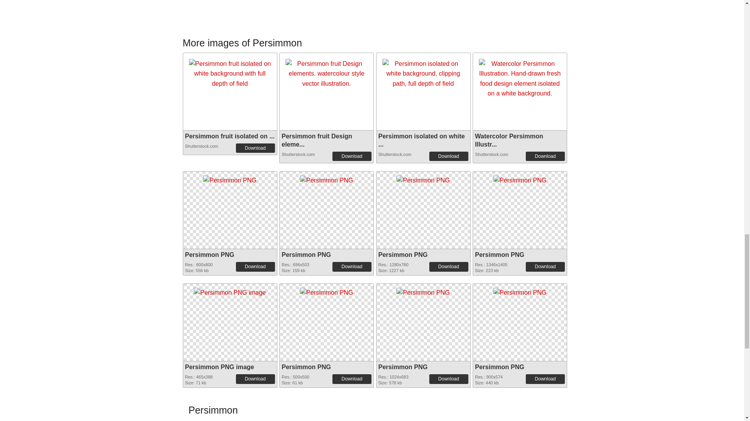 This screenshot has width=750, height=421. I want to click on Persimmon PNG, so click(230, 179).